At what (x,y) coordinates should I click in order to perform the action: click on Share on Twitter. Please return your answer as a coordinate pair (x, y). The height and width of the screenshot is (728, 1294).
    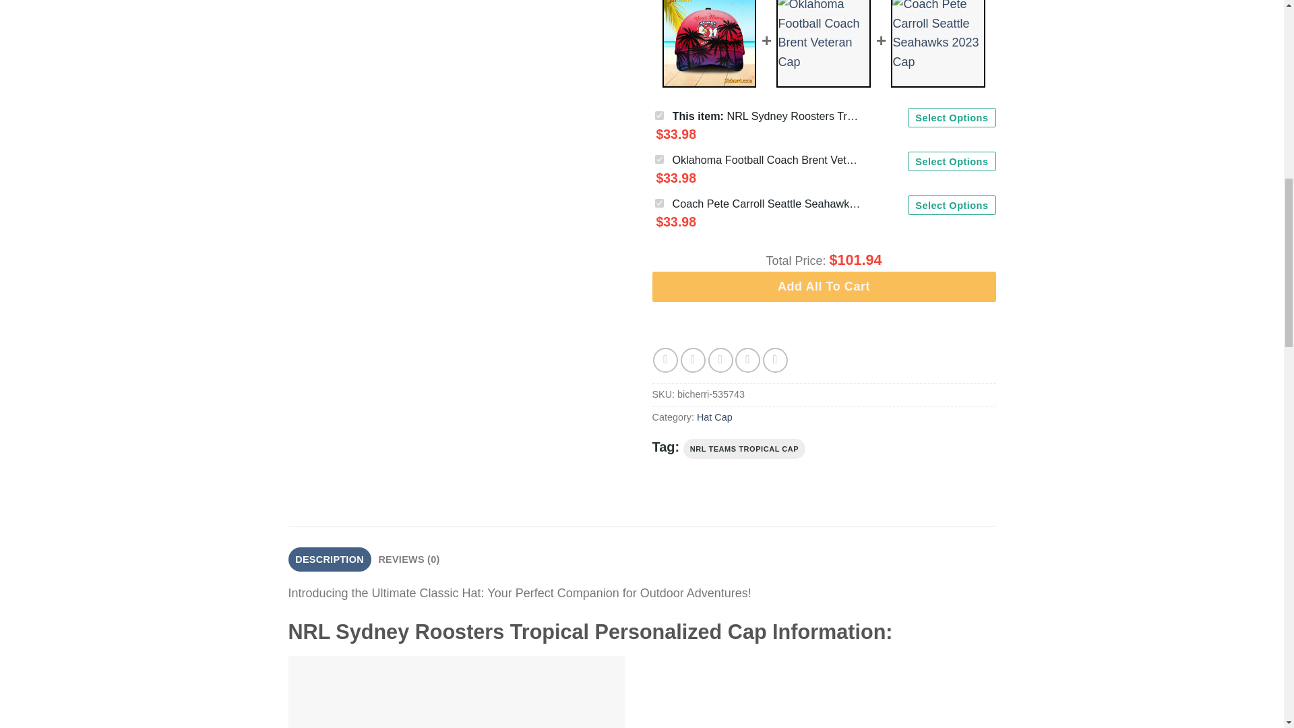
    Looking at the image, I should click on (693, 360).